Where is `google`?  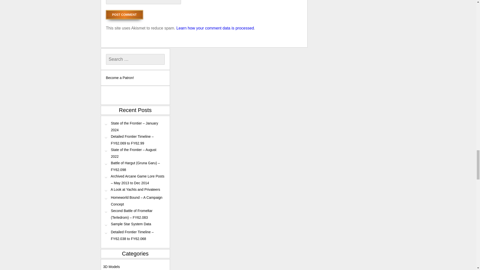 google is located at coordinates (152, 95).